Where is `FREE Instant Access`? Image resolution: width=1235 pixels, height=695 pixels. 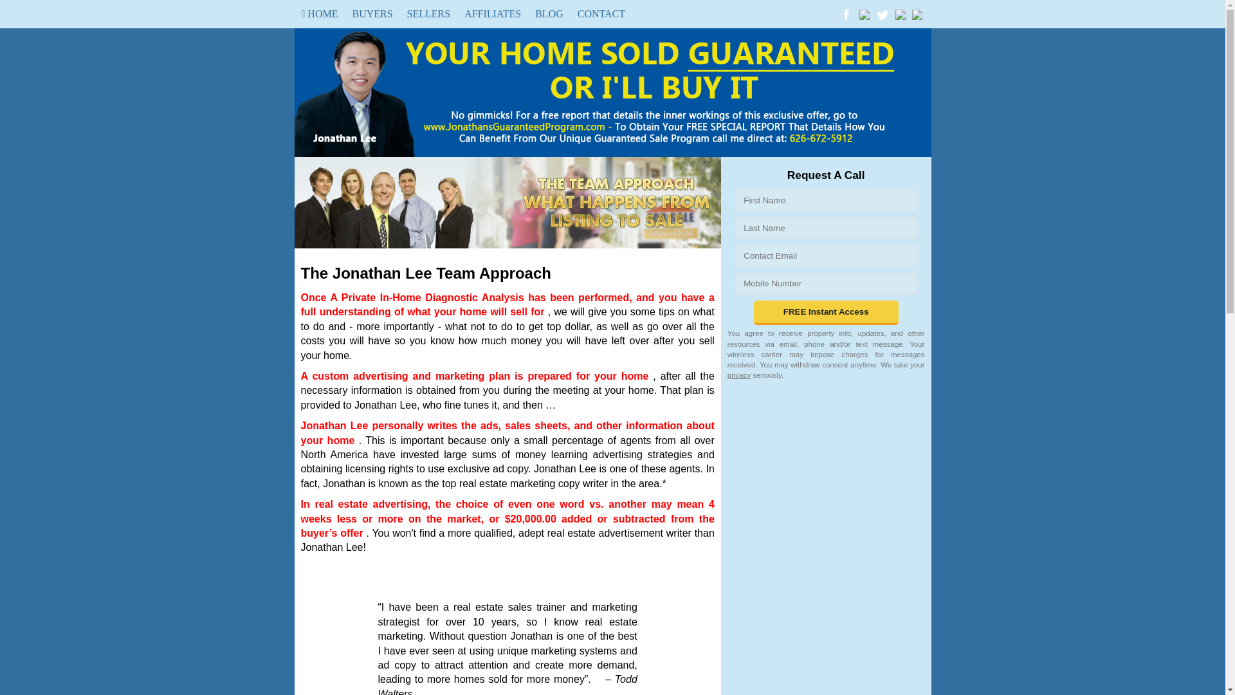
FREE Instant Access is located at coordinates (826, 313).